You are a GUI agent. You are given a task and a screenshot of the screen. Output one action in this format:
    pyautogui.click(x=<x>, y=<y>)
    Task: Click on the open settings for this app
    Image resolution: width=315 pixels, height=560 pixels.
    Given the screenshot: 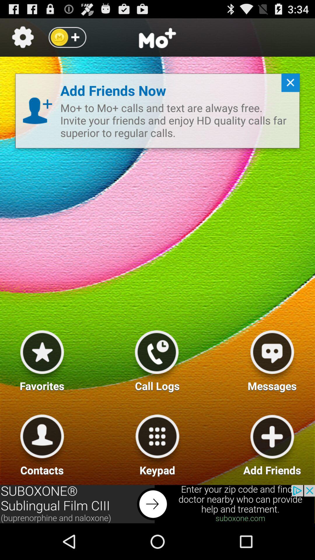 What is the action you would take?
    pyautogui.click(x=23, y=37)
    